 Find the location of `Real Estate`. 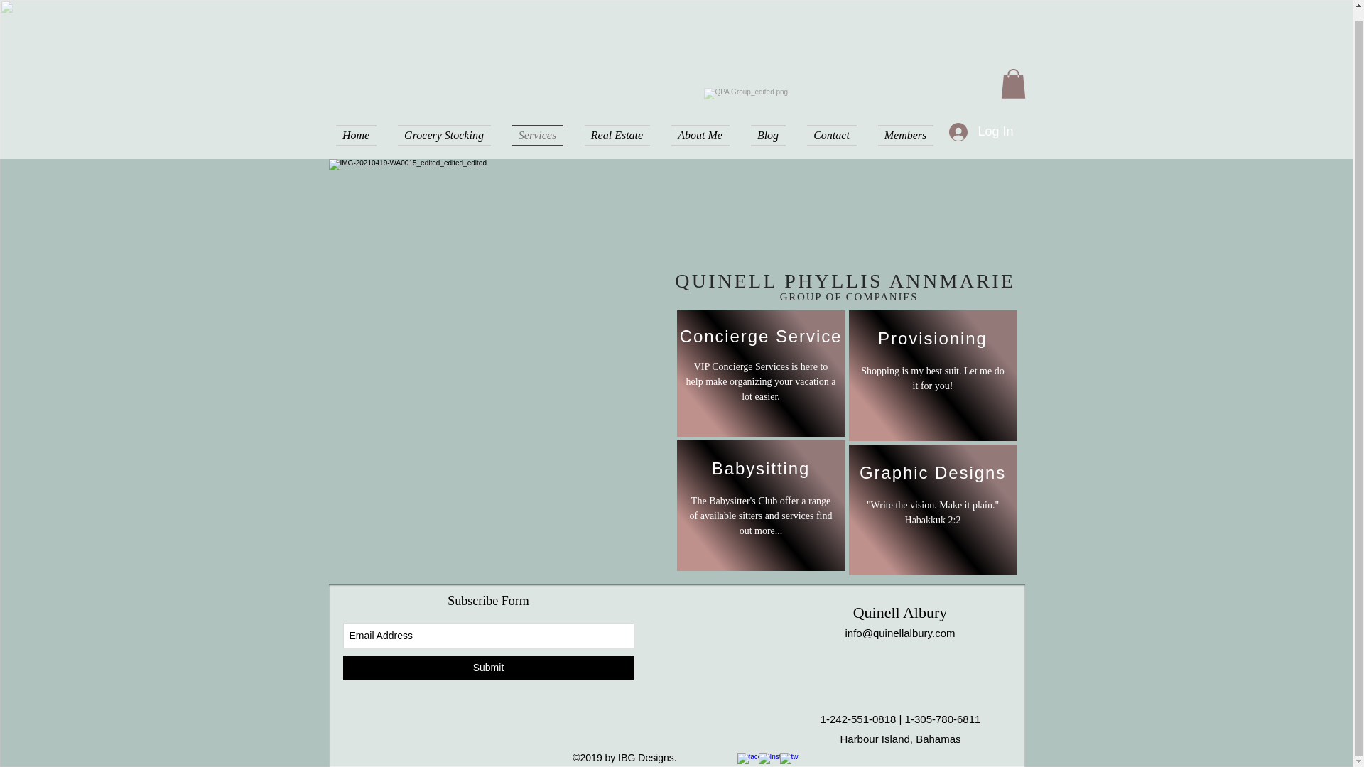

Real Estate is located at coordinates (617, 136).